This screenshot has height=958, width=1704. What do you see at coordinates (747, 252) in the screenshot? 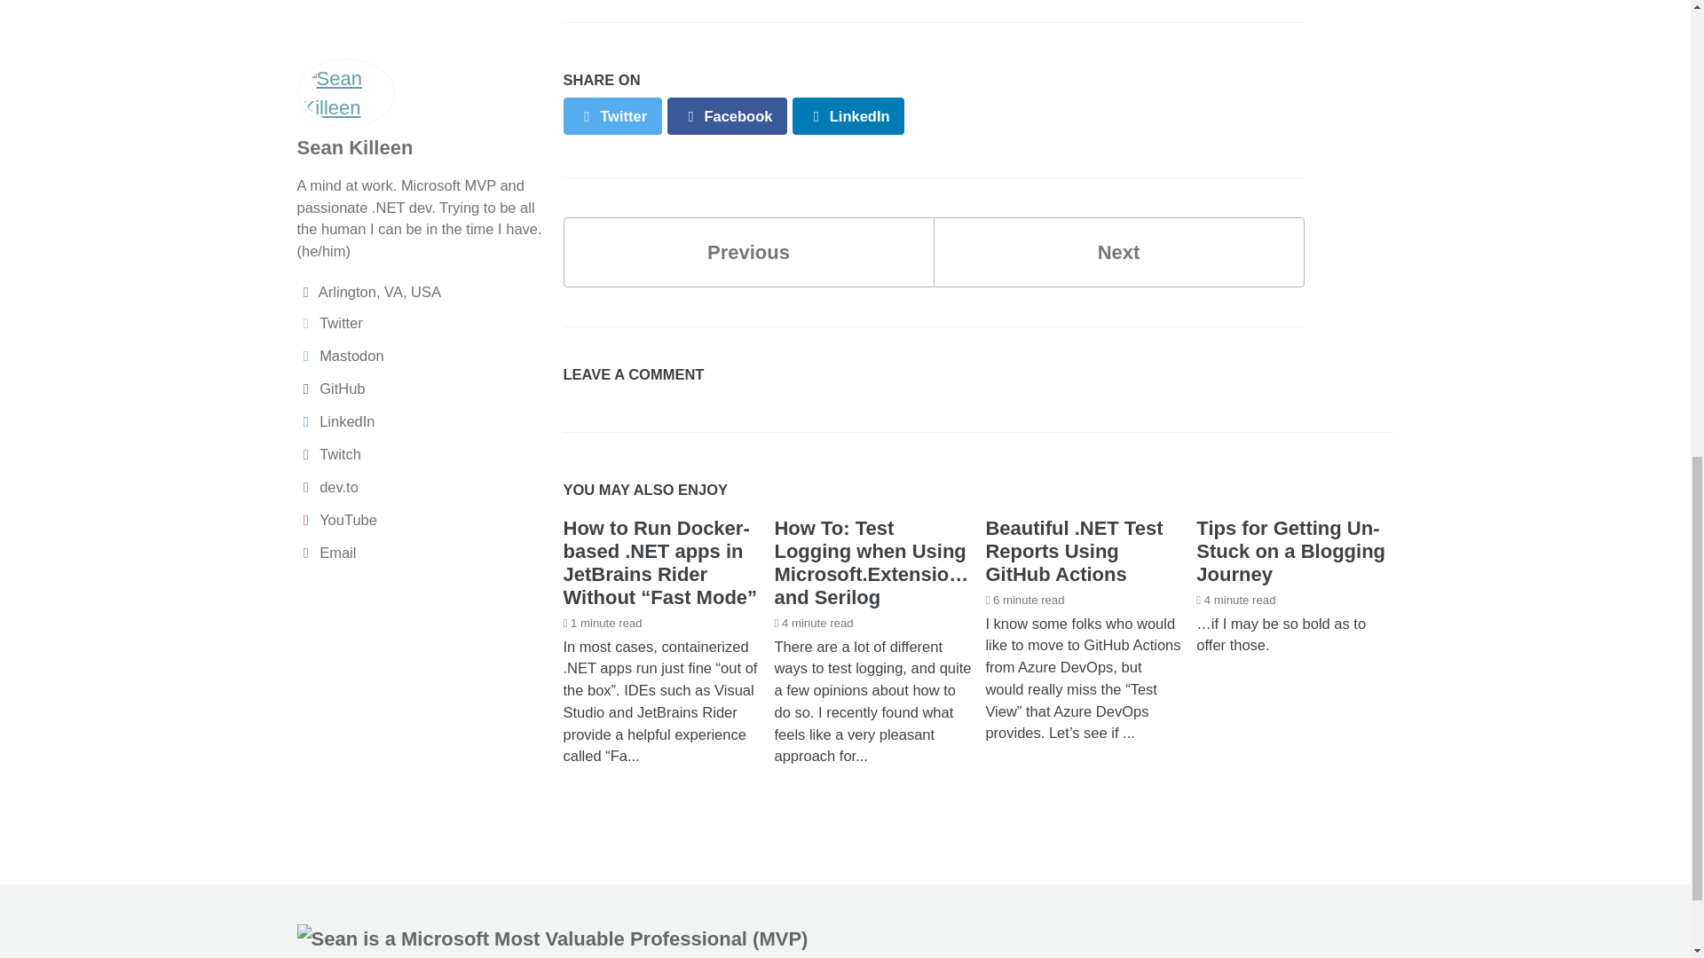
I see `Previous` at bounding box center [747, 252].